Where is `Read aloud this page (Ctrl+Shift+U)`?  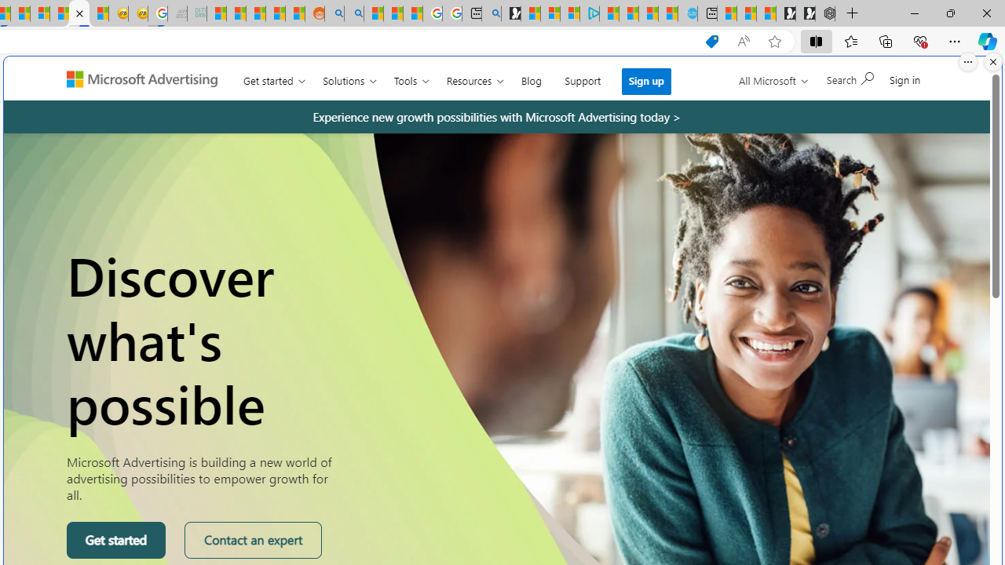 Read aloud this page (Ctrl+Shift+U) is located at coordinates (743, 42).